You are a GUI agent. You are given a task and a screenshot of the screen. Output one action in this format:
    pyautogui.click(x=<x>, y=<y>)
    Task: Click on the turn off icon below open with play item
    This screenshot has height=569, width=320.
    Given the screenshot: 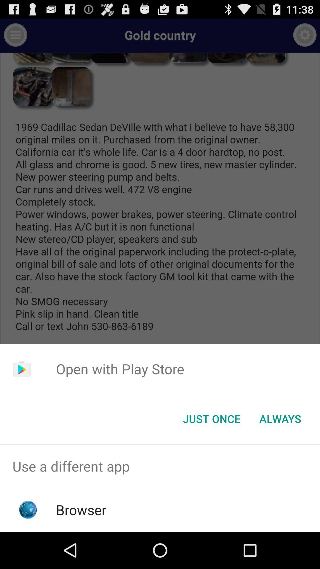 What is the action you would take?
    pyautogui.click(x=280, y=419)
    